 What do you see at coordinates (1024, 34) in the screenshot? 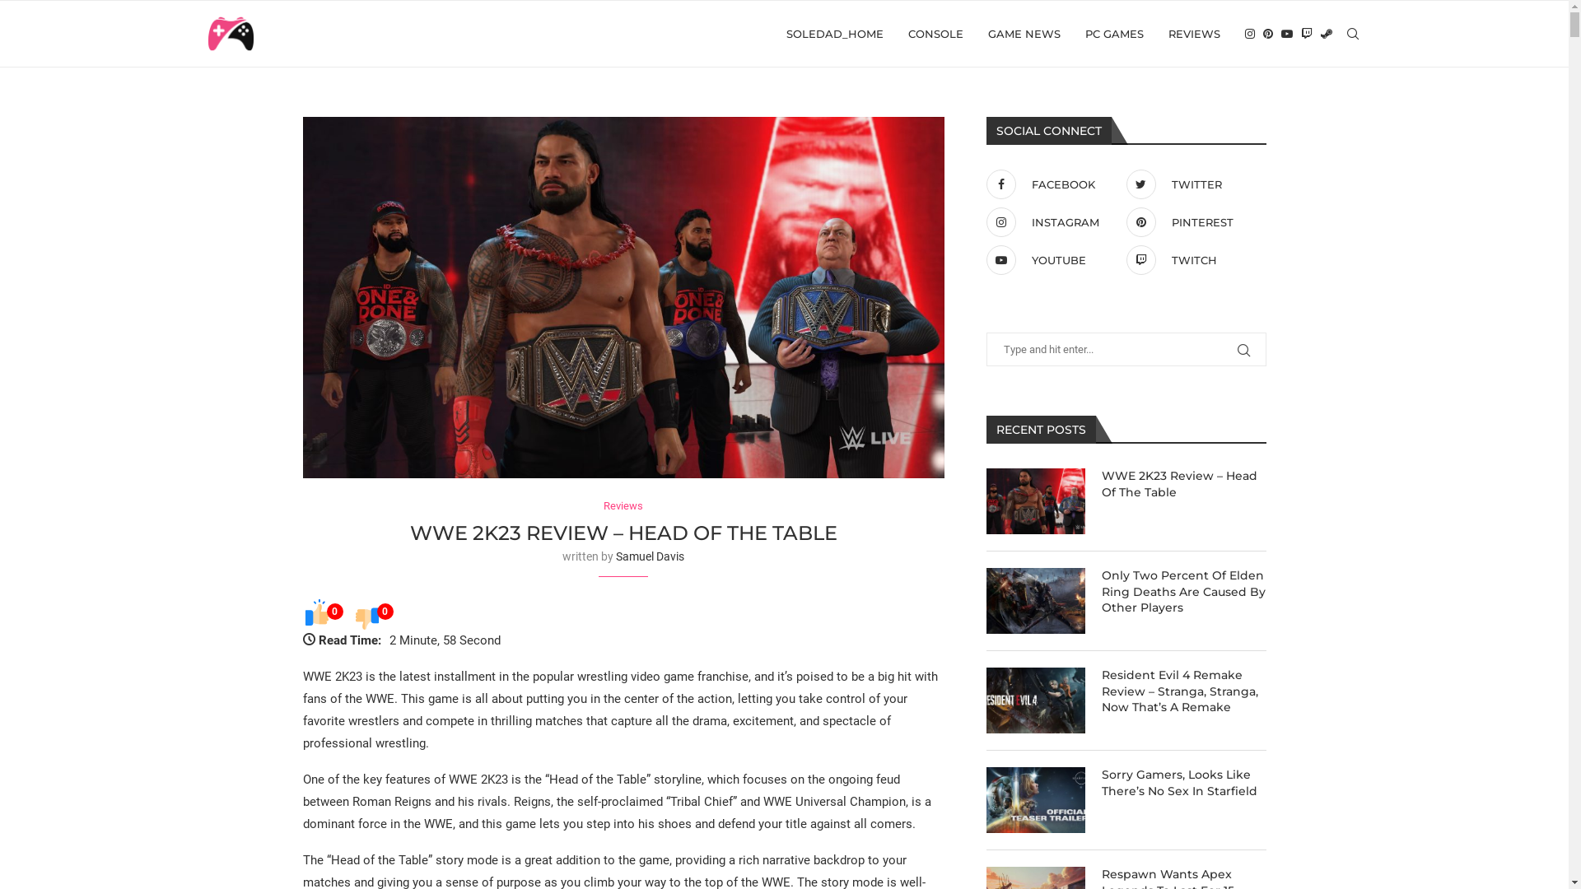
I see `GAME NEWS` at bounding box center [1024, 34].